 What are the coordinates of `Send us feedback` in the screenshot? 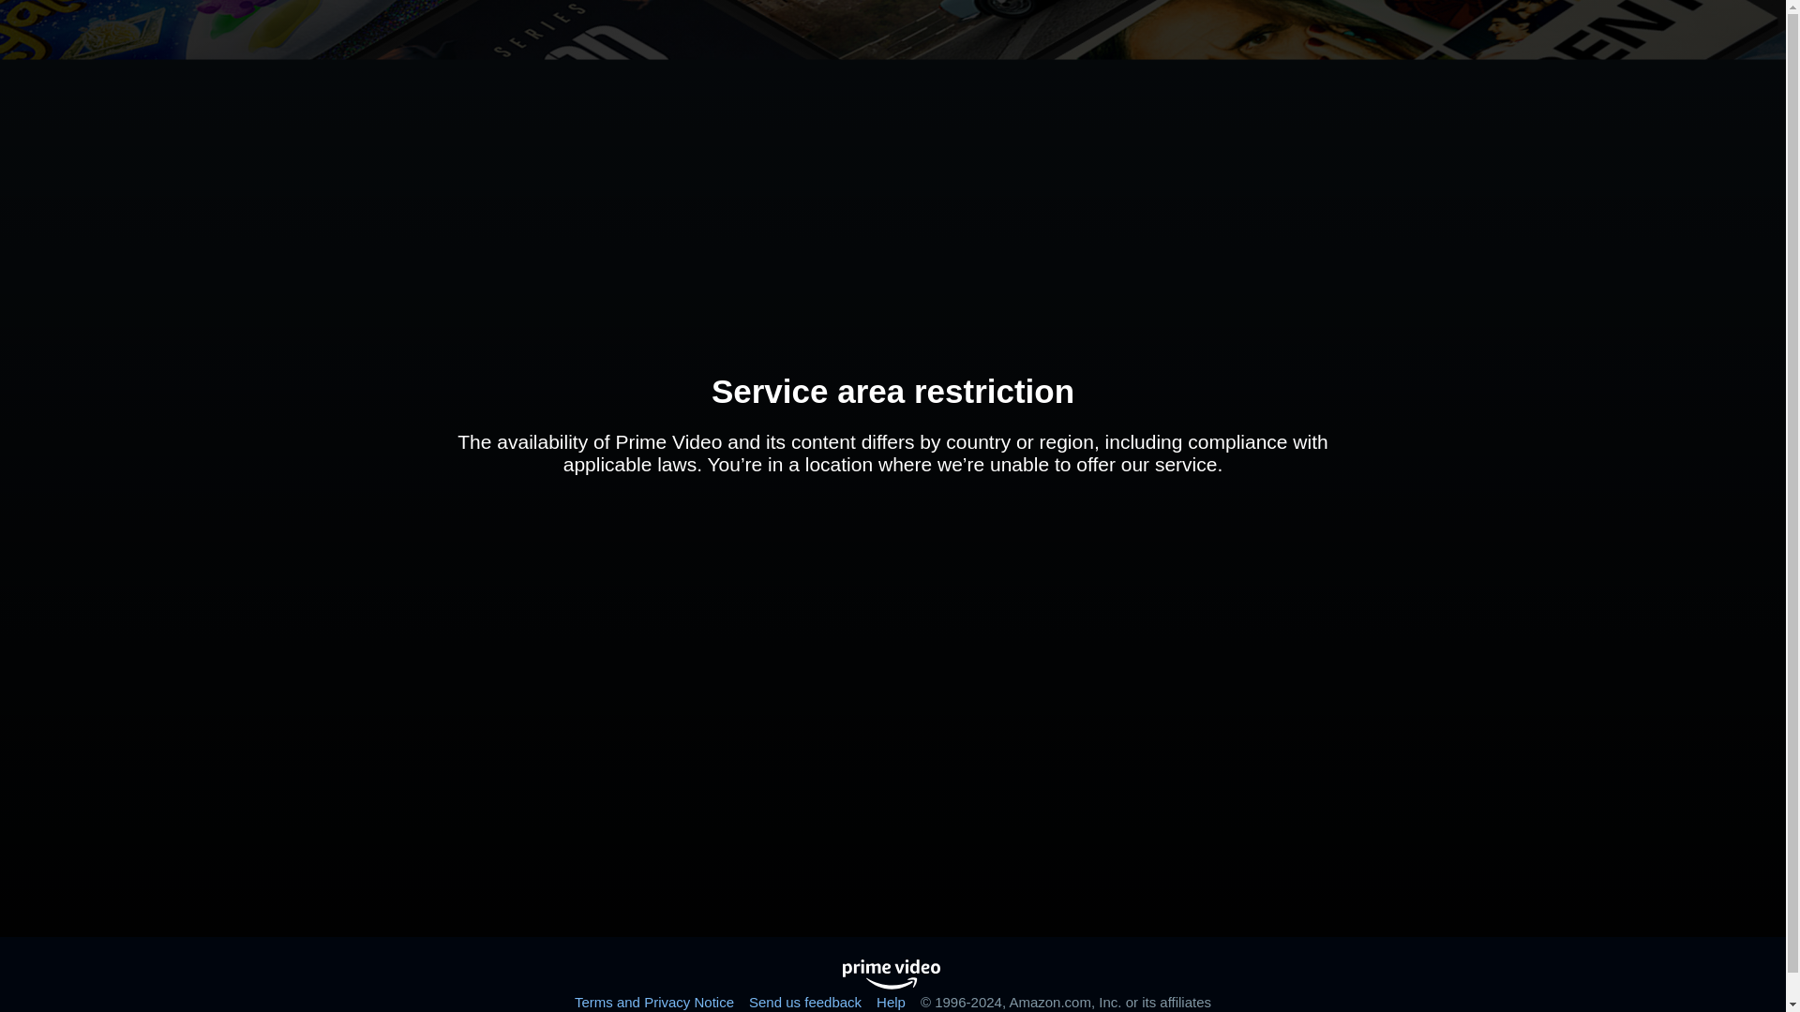 It's located at (804, 1001).